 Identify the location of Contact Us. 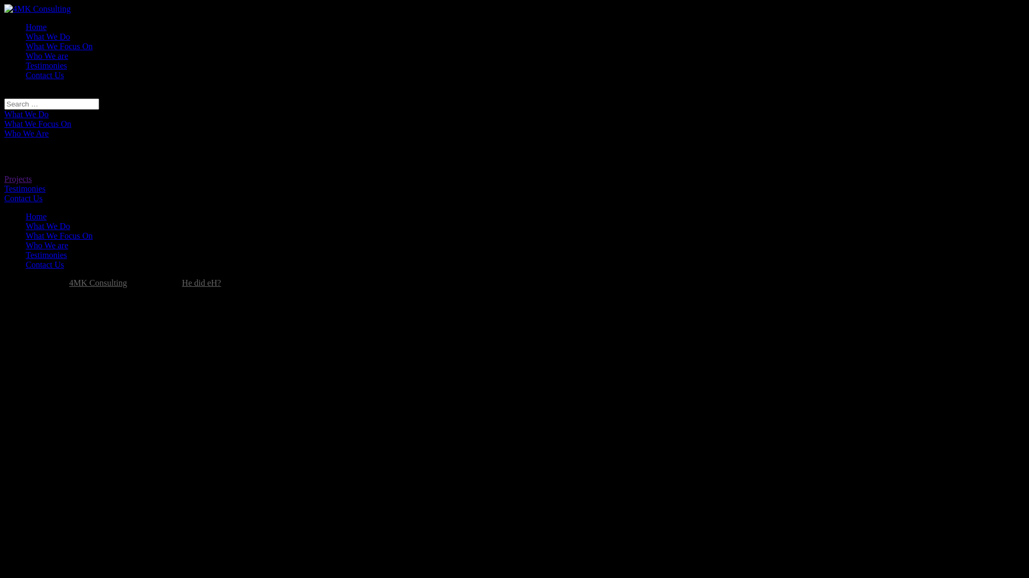
(24, 198).